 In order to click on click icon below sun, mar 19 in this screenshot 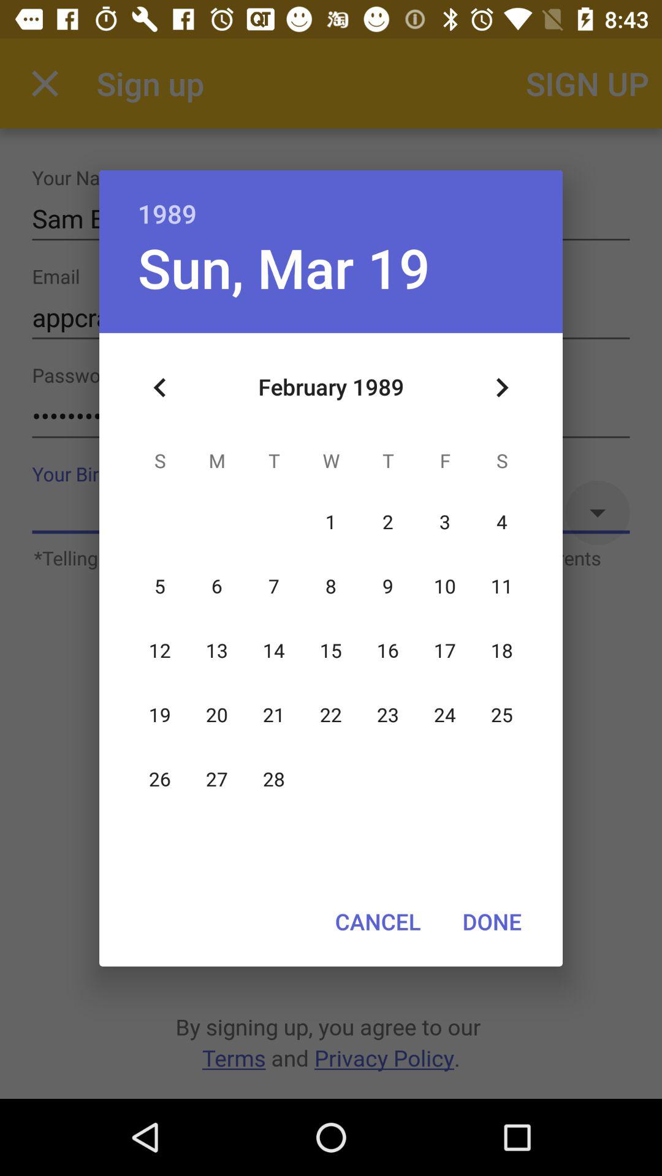, I will do `click(160, 388)`.